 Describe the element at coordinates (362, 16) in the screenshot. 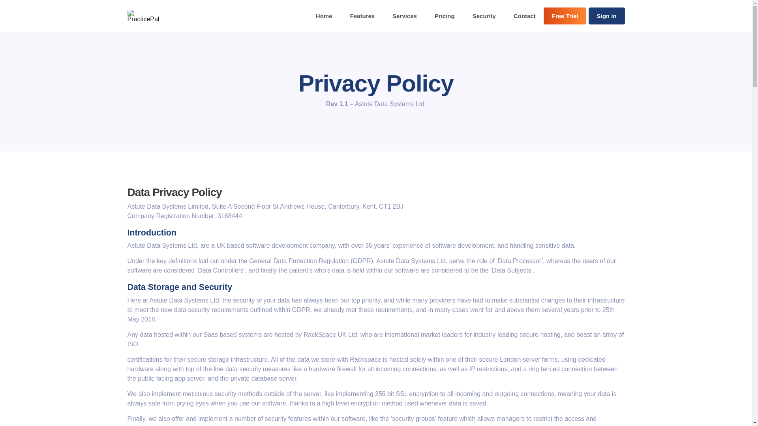

I see `Features` at that location.